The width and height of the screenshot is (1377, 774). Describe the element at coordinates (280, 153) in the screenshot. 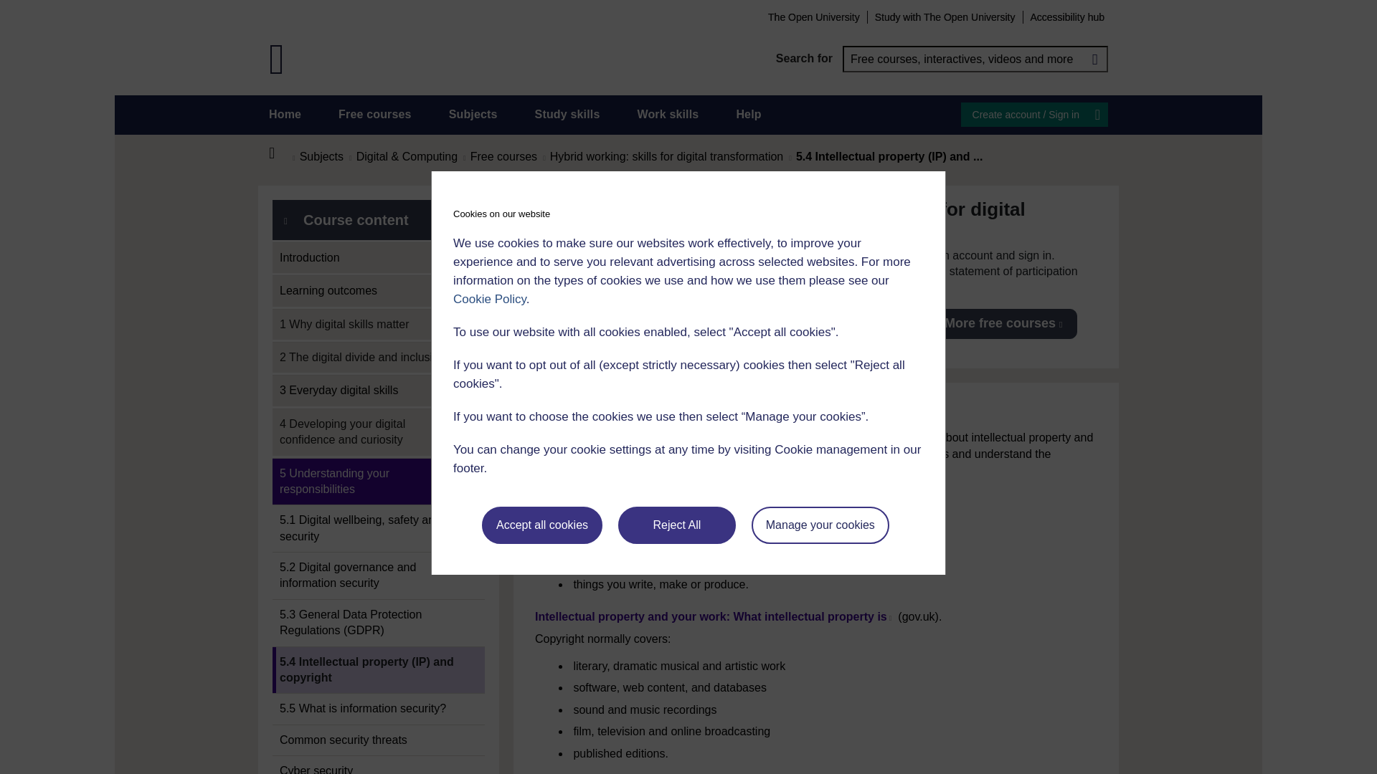

I see `Home` at that location.